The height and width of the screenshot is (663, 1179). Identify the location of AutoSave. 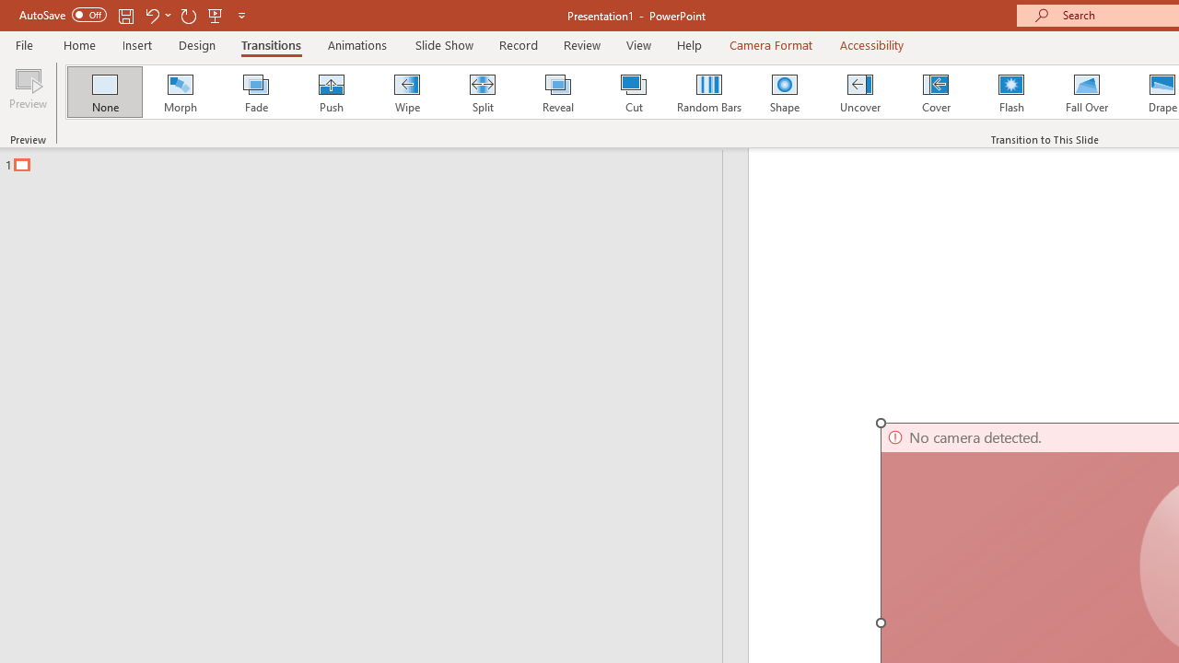
(63, 15).